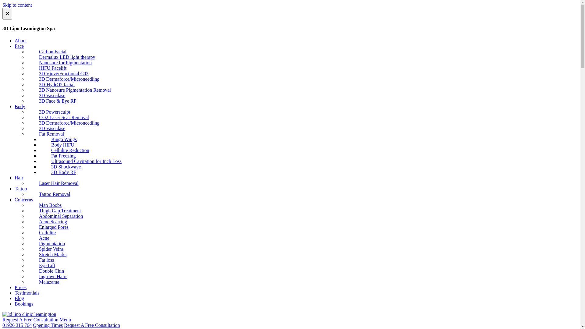 The height and width of the screenshot is (329, 585). What do you see at coordinates (54, 211) in the screenshot?
I see `Thigh Gap Treatment` at bounding box center [54, 211].